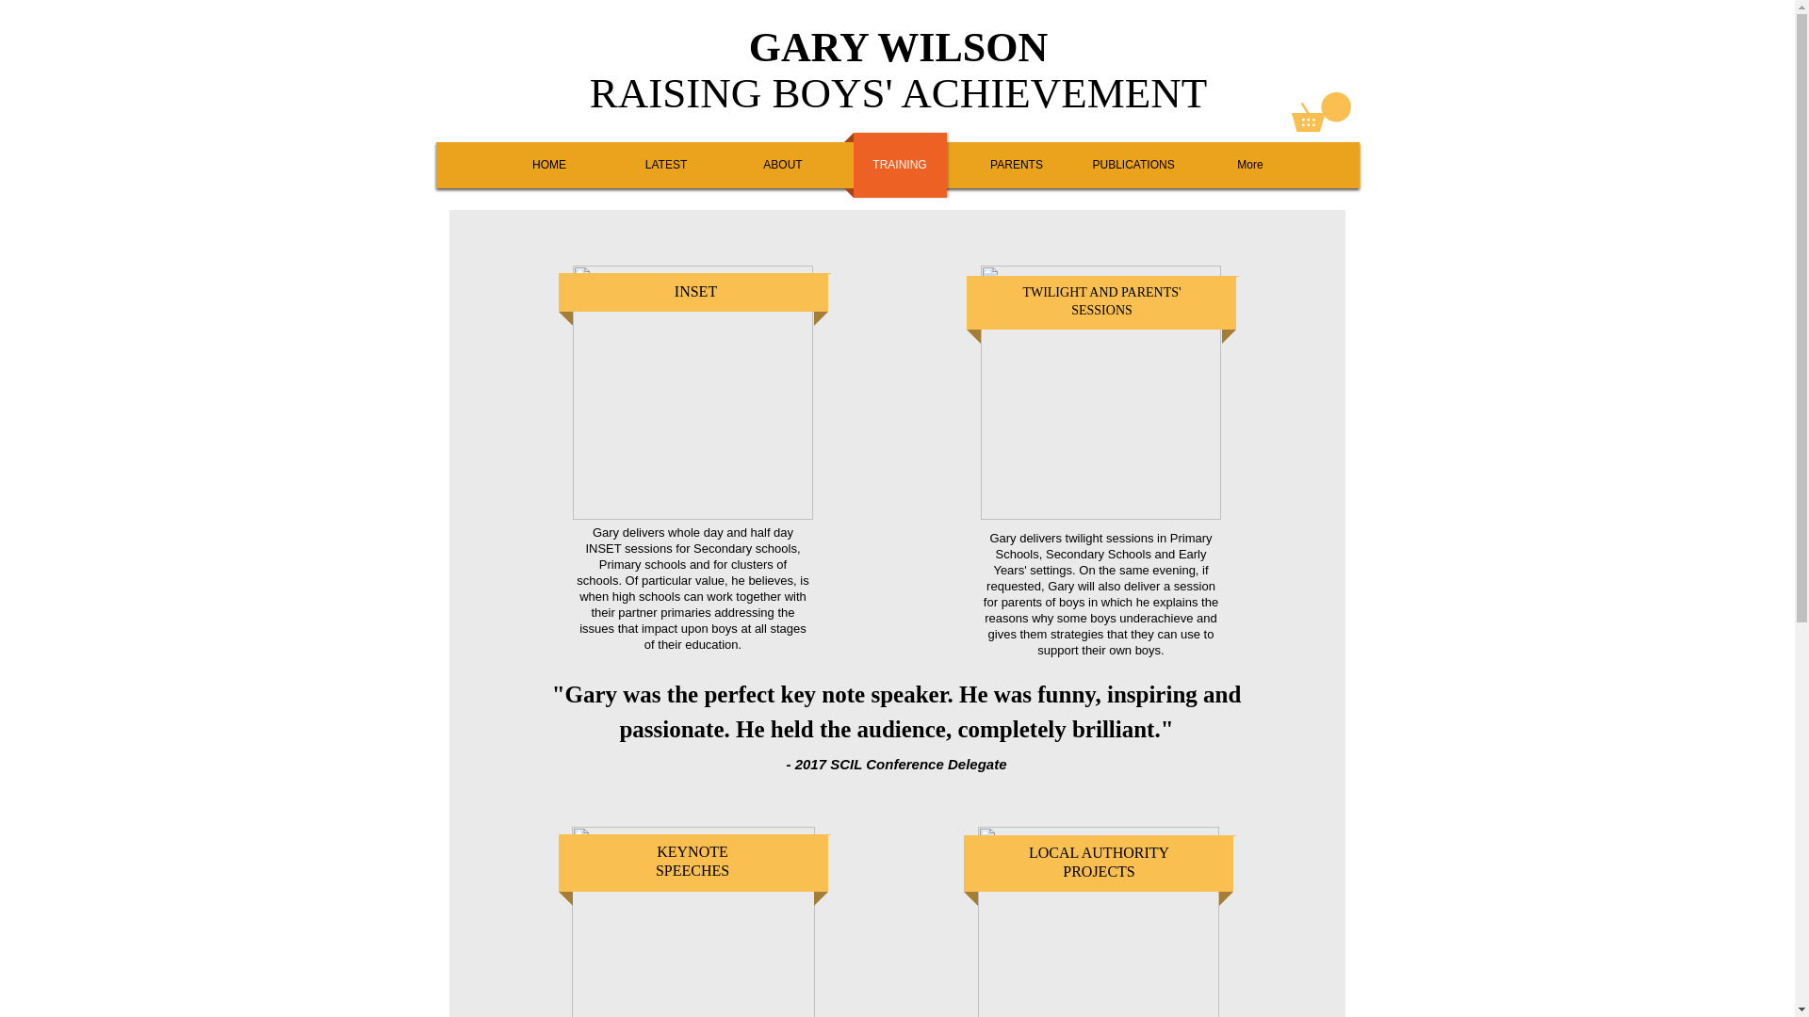  What do you see at coordinates (899, 93) in the screenshot?
I see `RAISING BOYS' ACHIEVEMENT` at bounding box center [899, 93].